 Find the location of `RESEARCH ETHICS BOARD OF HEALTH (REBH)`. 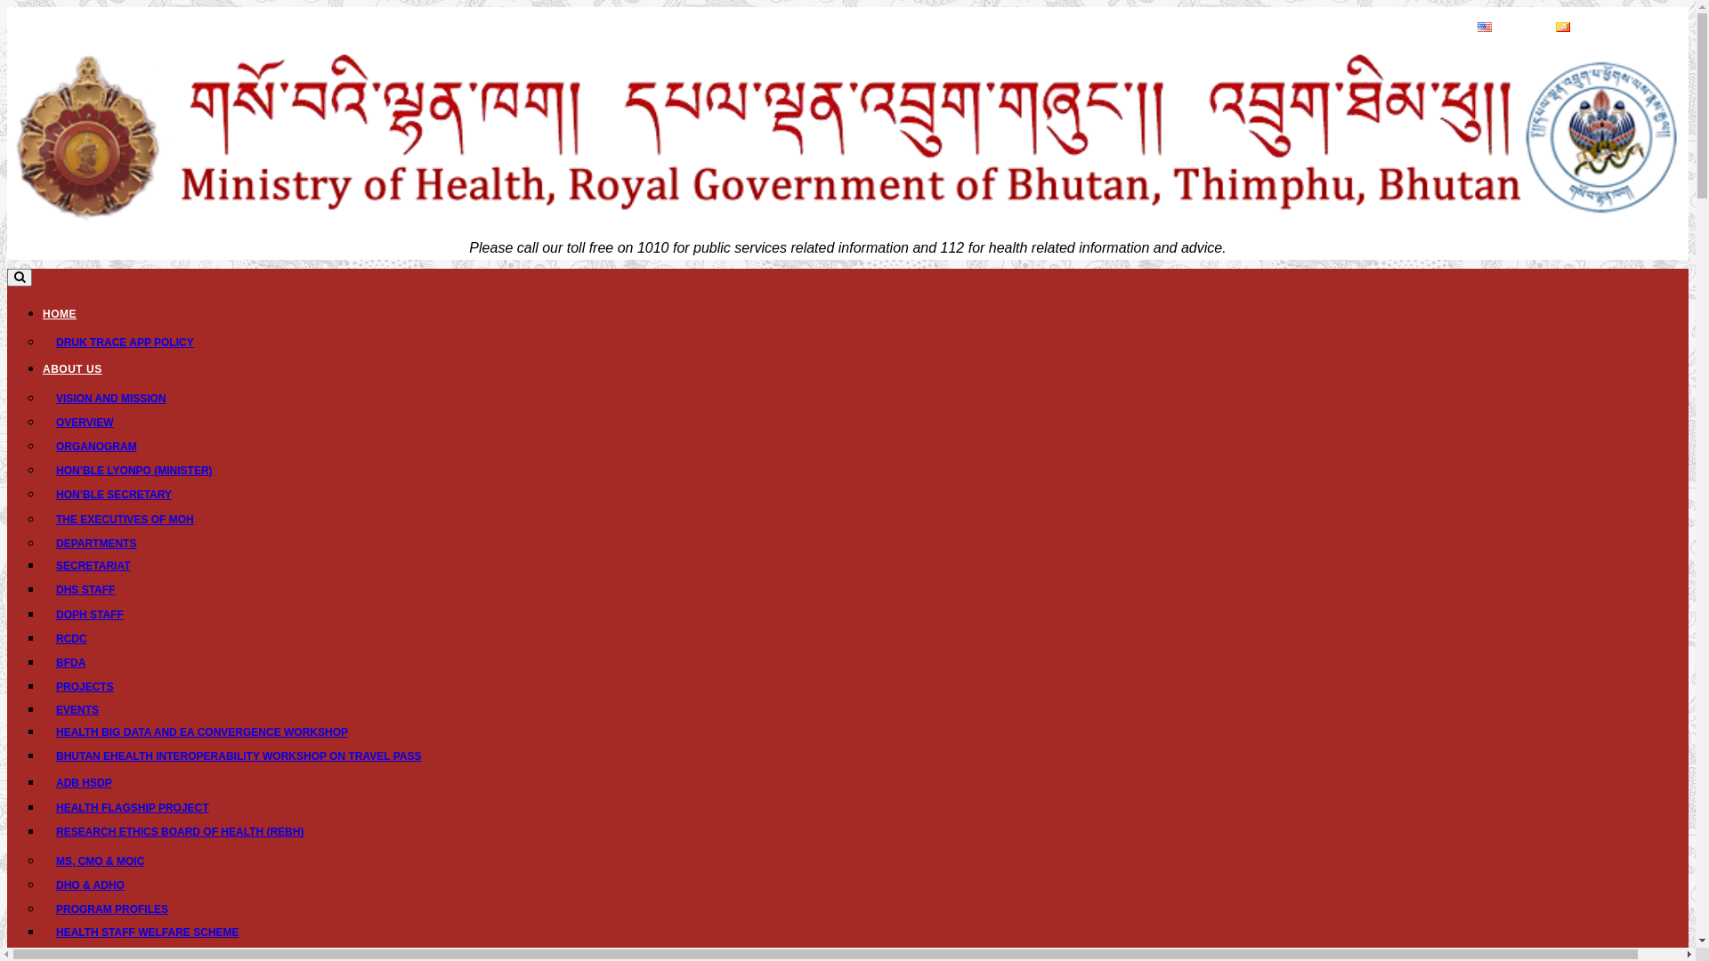

RESEARCH ETHICS BOARD OF HEALTH (REBH) is located at coordinates (189, 832).